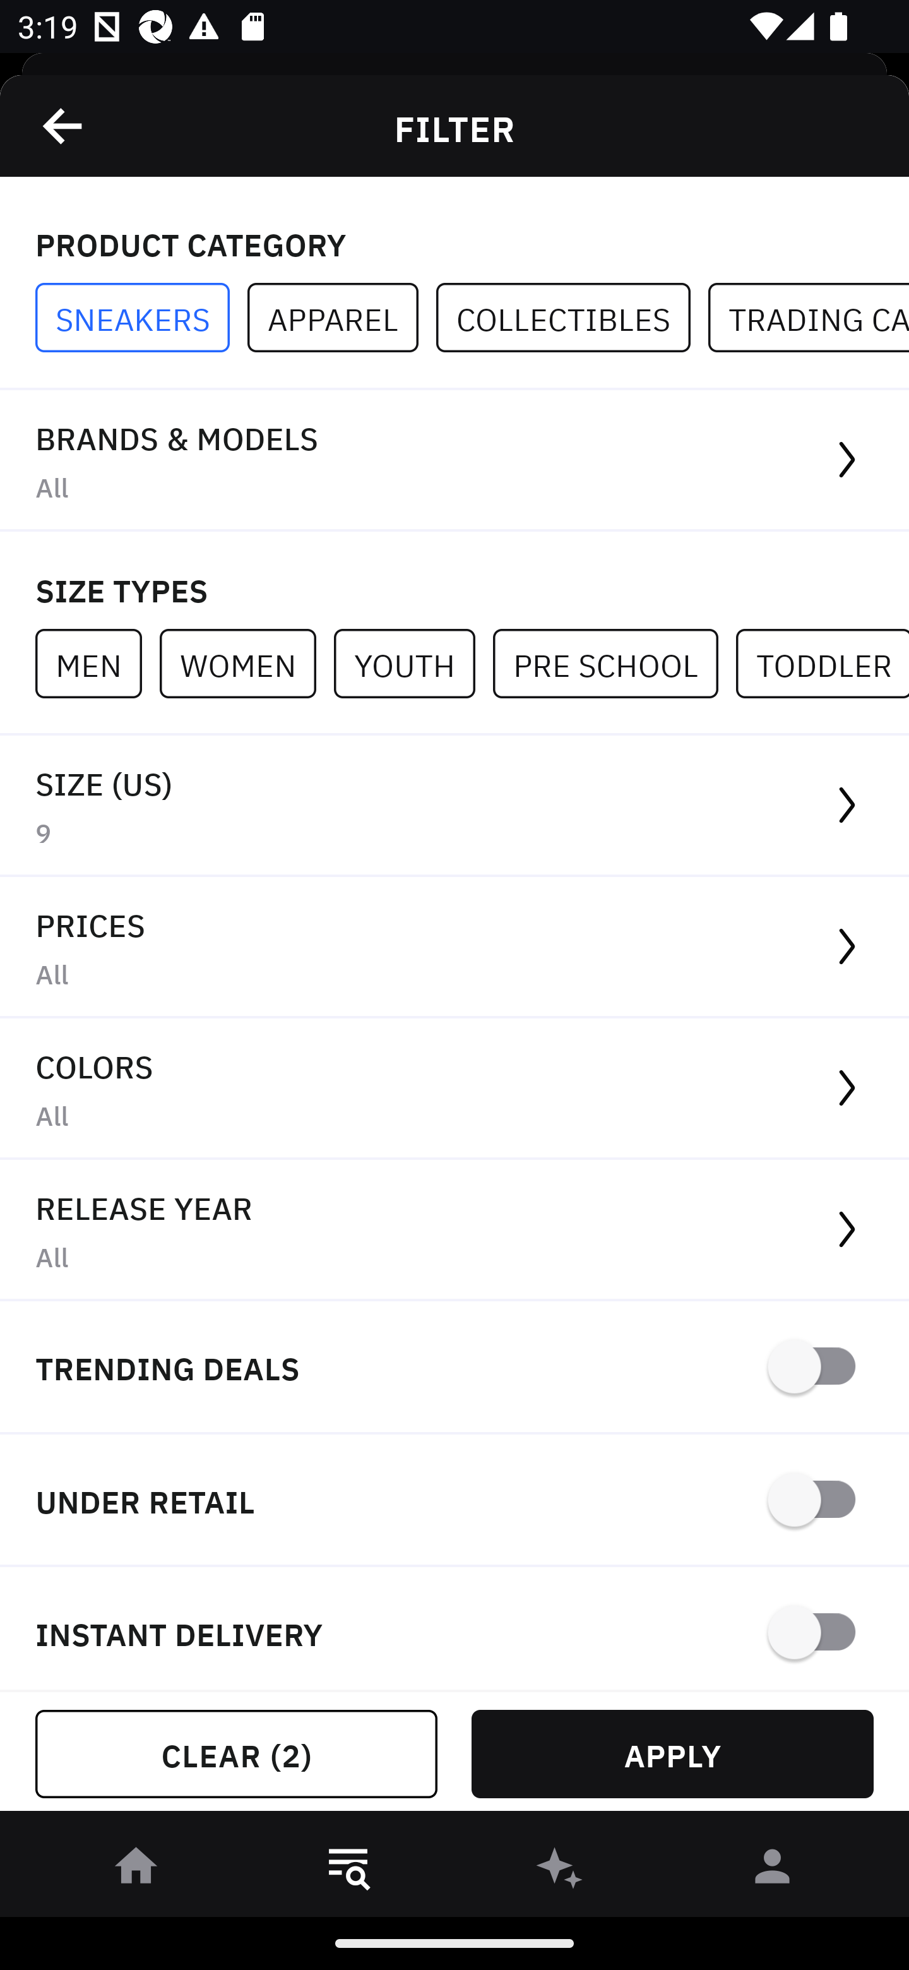 This screenshot has width=909, height=1970. I want to click on SIZE (US) 9, so click(454, 806).